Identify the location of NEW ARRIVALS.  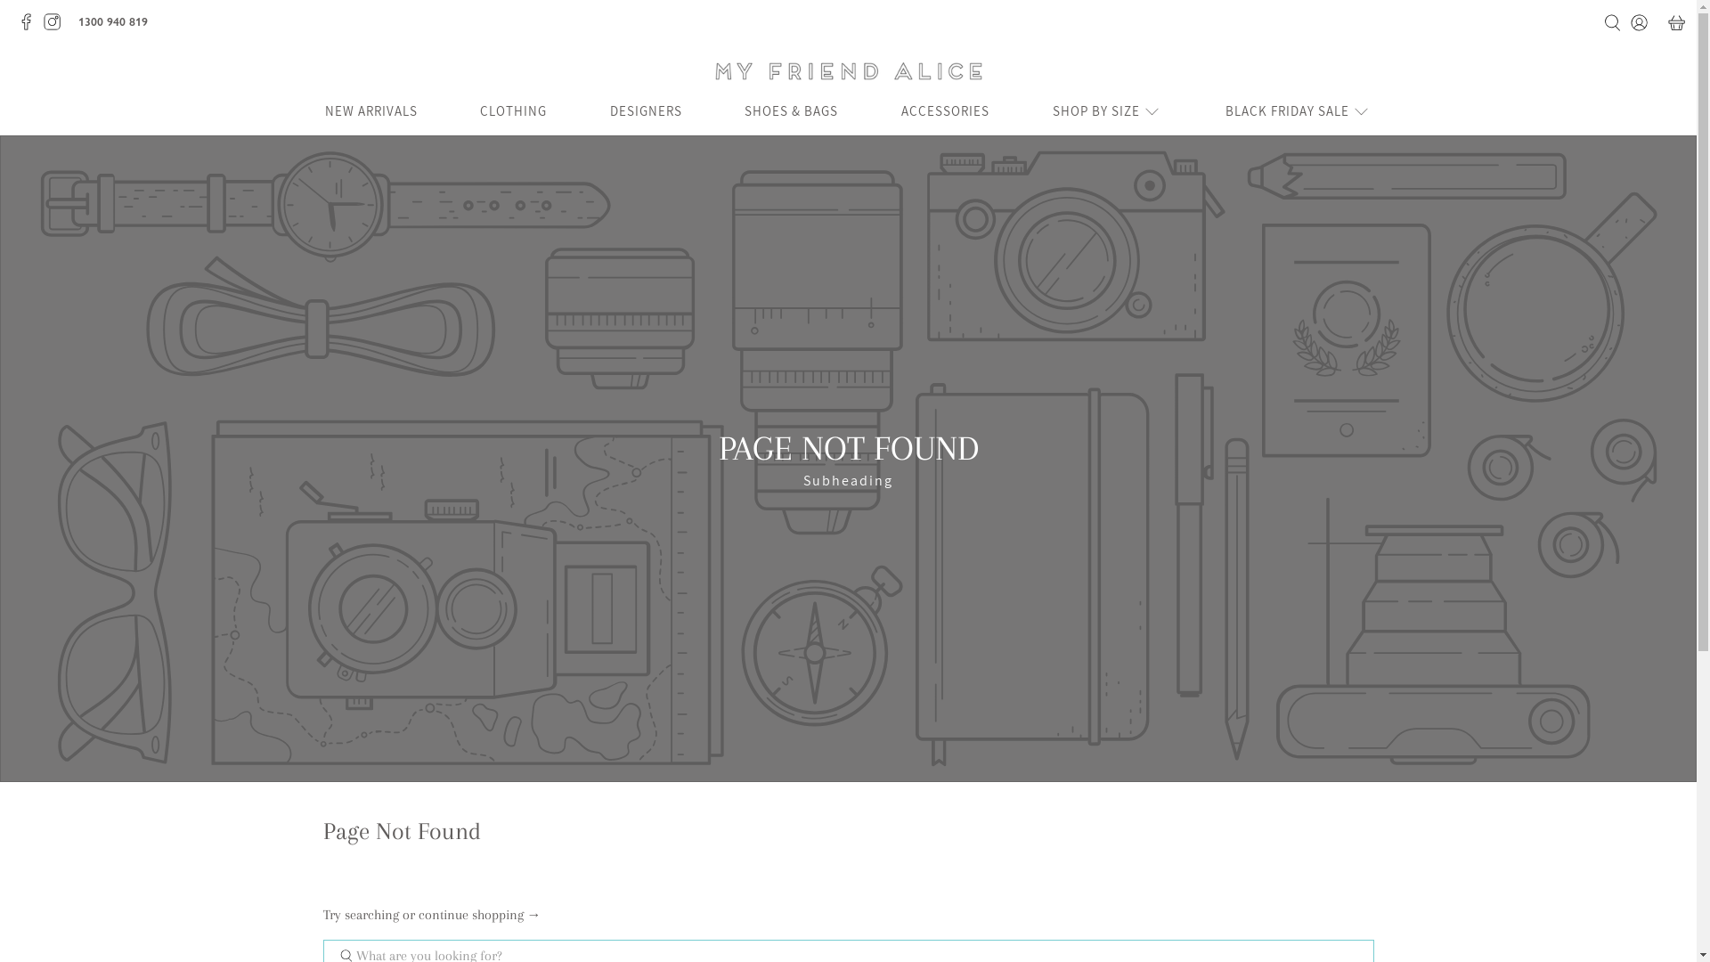
(370, 112).